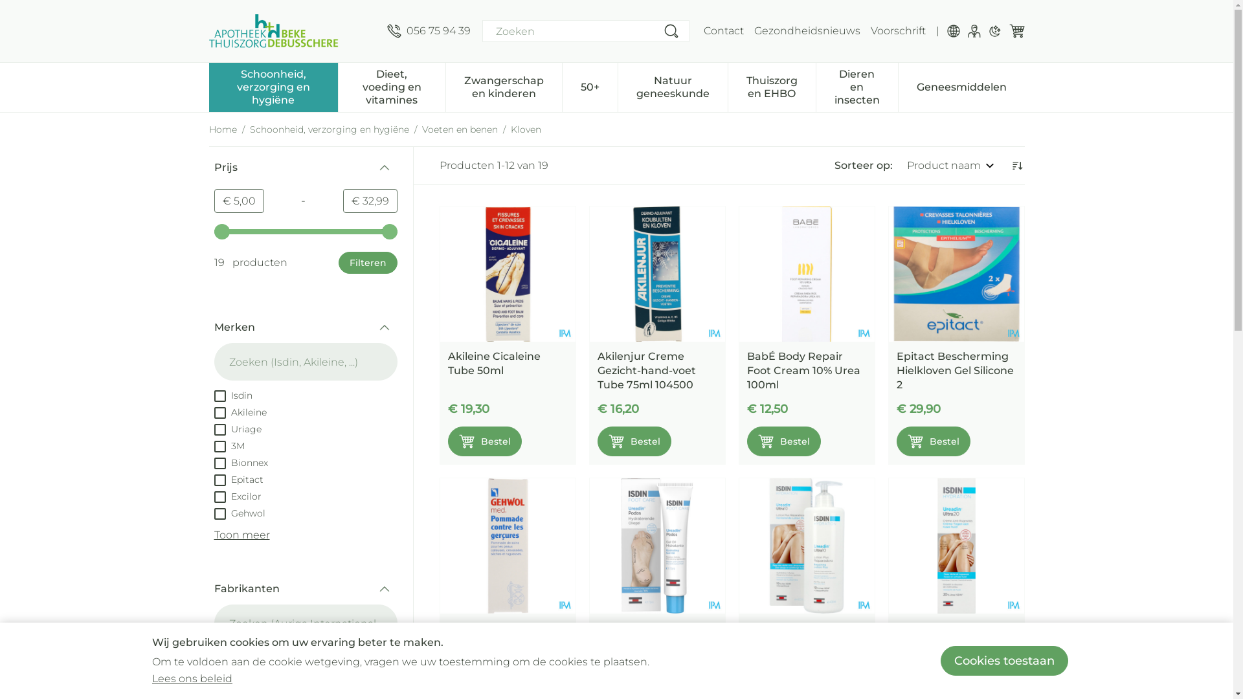 The image size is (1243, 699). I want to click on Geneesmiddelen, so click(962, 86).